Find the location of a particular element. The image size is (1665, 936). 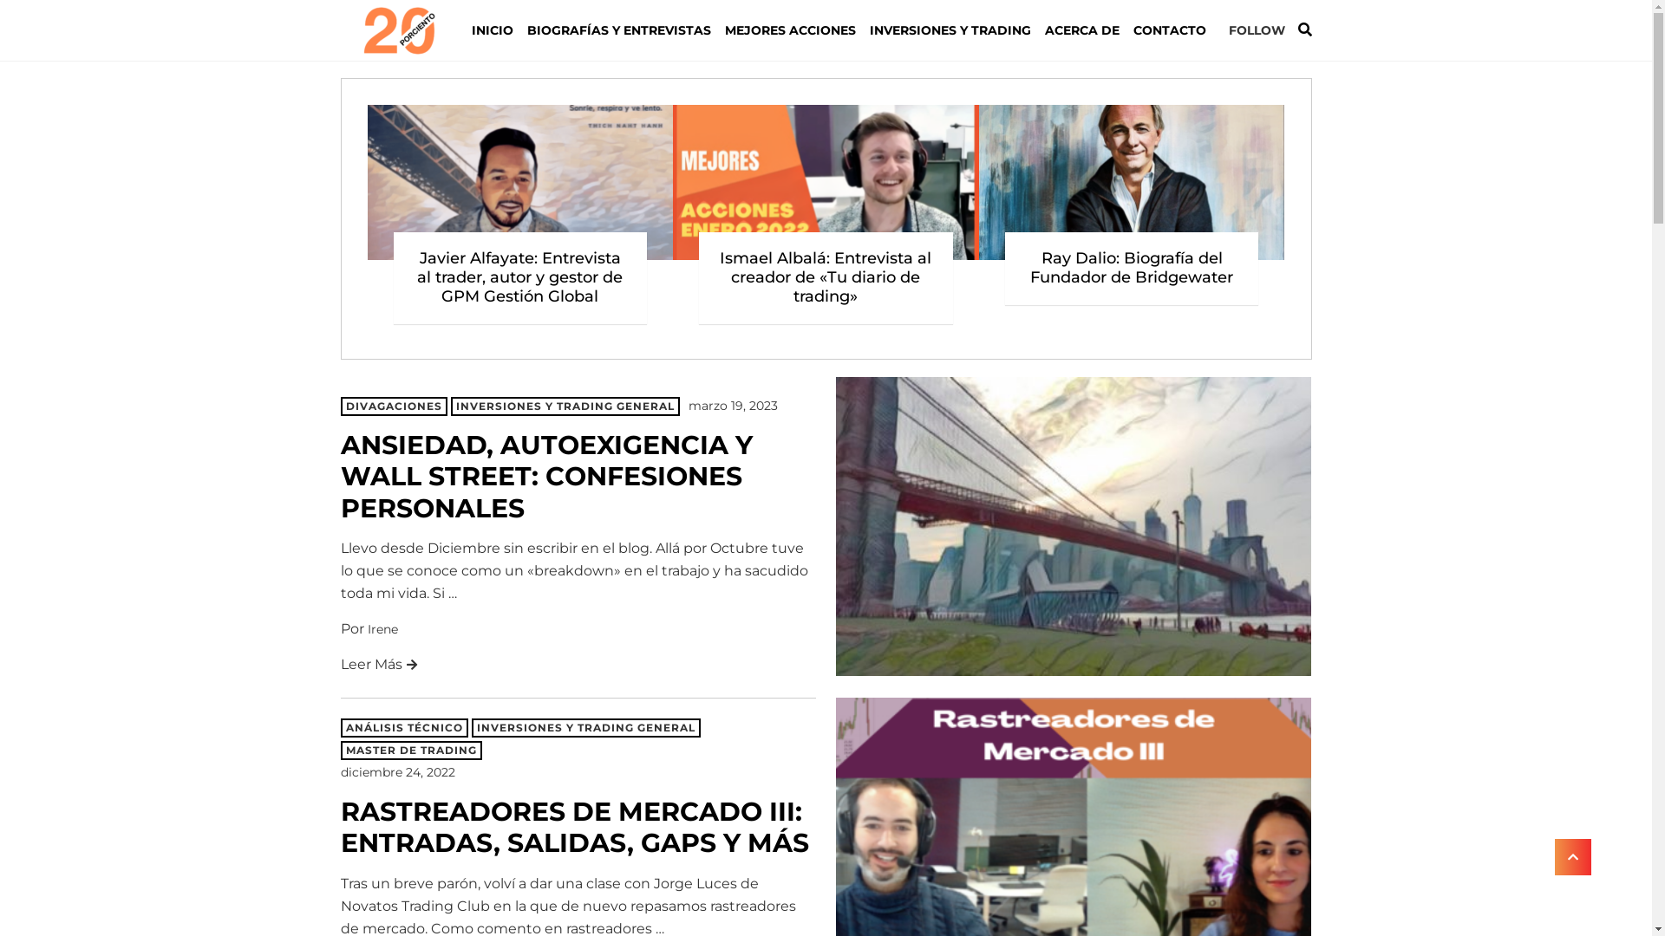

INVERSIONES Y TRADING GENERAL is located at coordinates (565, 406).